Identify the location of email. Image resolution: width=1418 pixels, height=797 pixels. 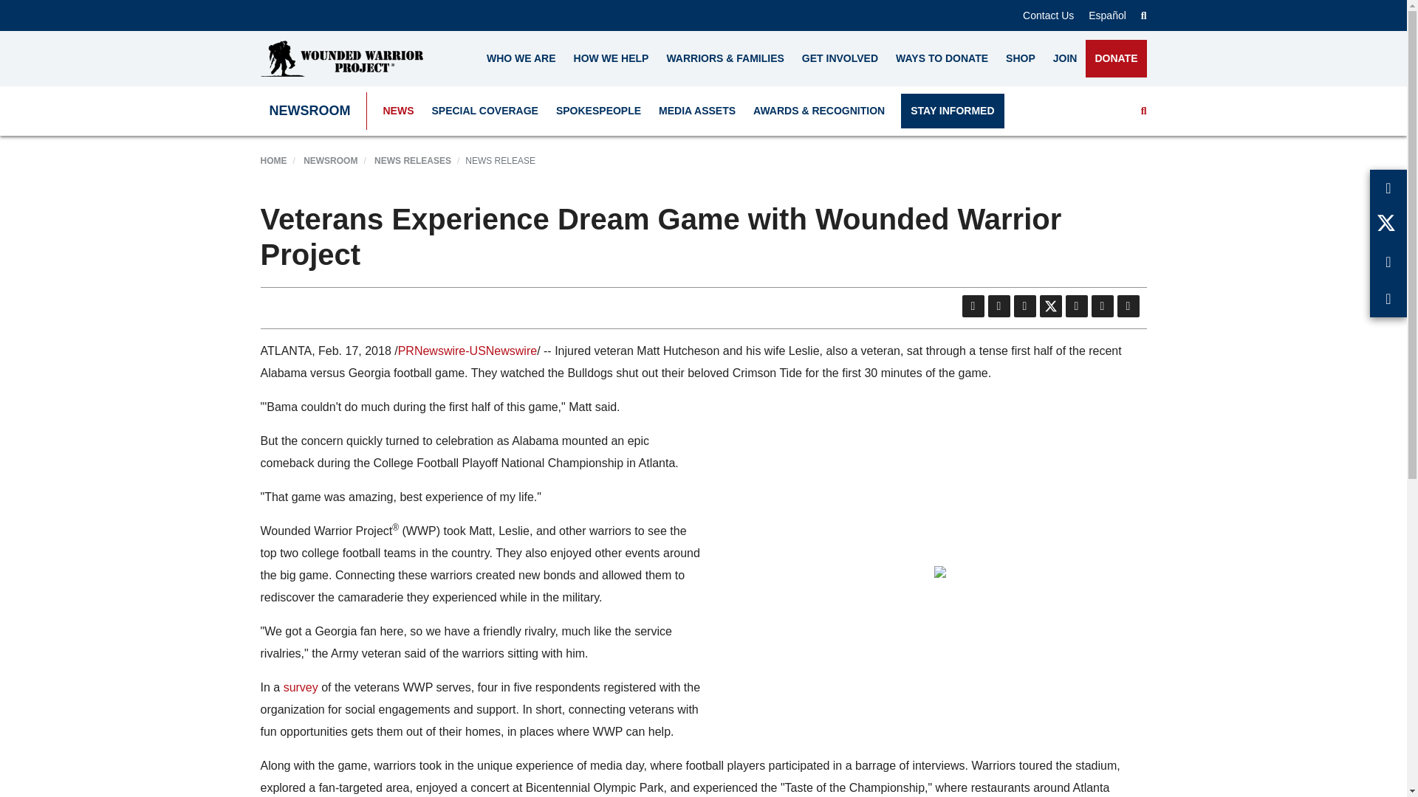
(1024, 306).